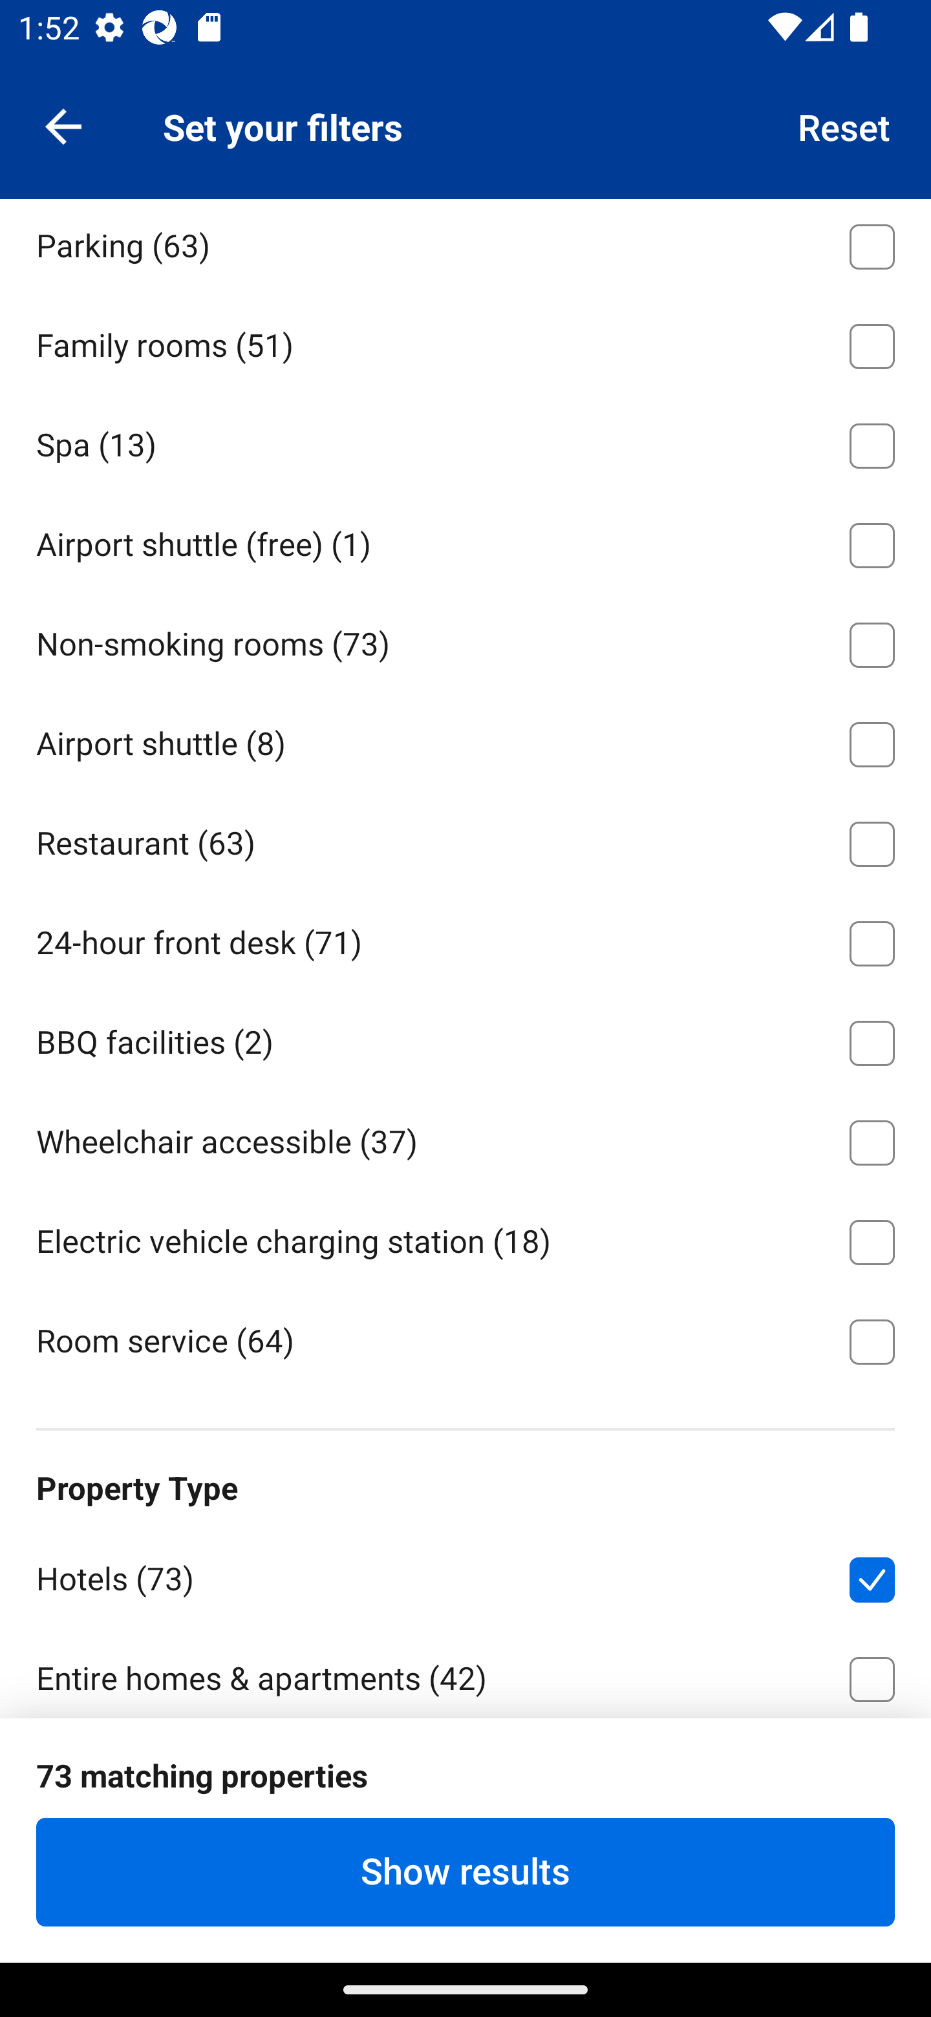  Describe the element at coordinates (465, 840) in the screenshot. I see `Restaurant ⁦(63)` at that location.